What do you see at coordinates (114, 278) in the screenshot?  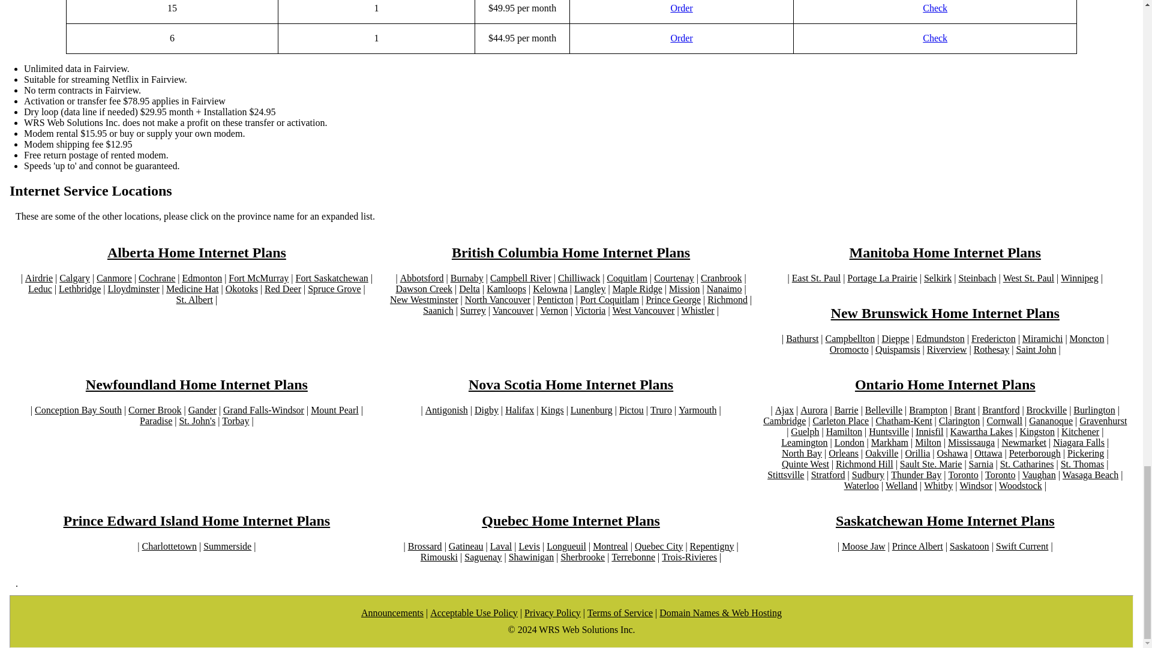 I see `Canmore` at bounding box center [114, 278].